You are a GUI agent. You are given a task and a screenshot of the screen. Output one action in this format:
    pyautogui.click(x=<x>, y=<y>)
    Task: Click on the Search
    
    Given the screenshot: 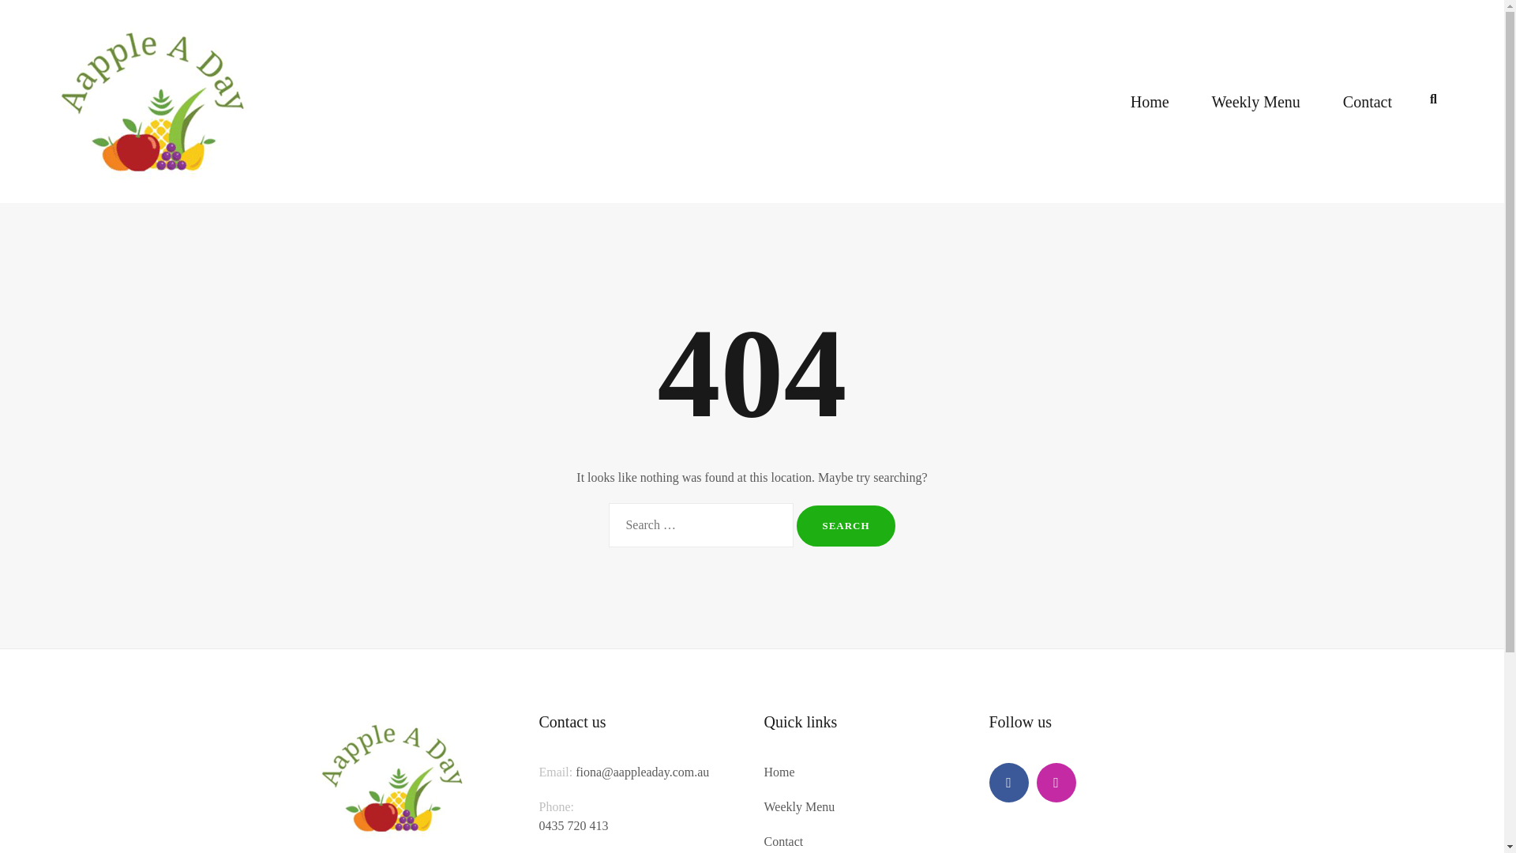 What is the action you would take?
    pyautogui.click(x=846, y=526)
    